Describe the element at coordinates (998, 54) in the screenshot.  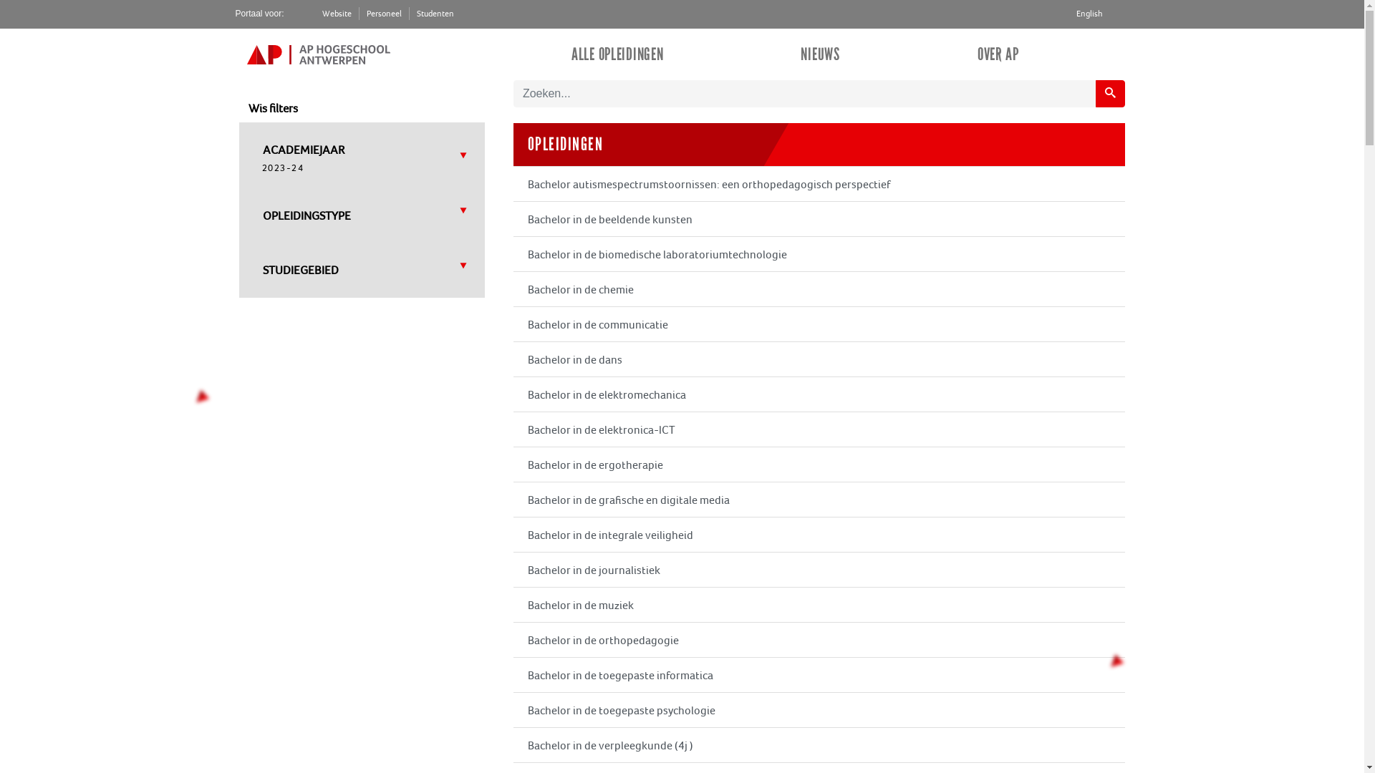
I see `OVER AP` at that location.